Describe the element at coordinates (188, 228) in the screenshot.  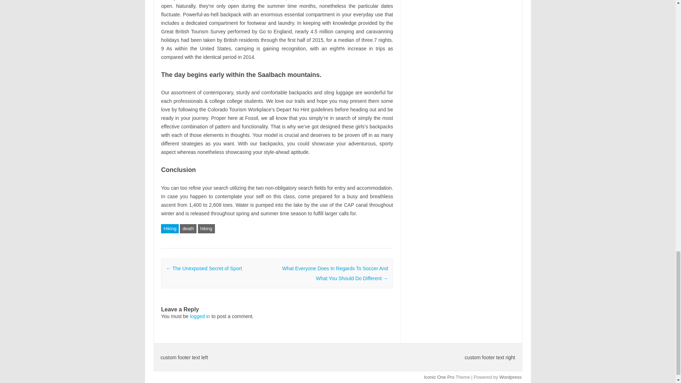
I see `death` at that location.